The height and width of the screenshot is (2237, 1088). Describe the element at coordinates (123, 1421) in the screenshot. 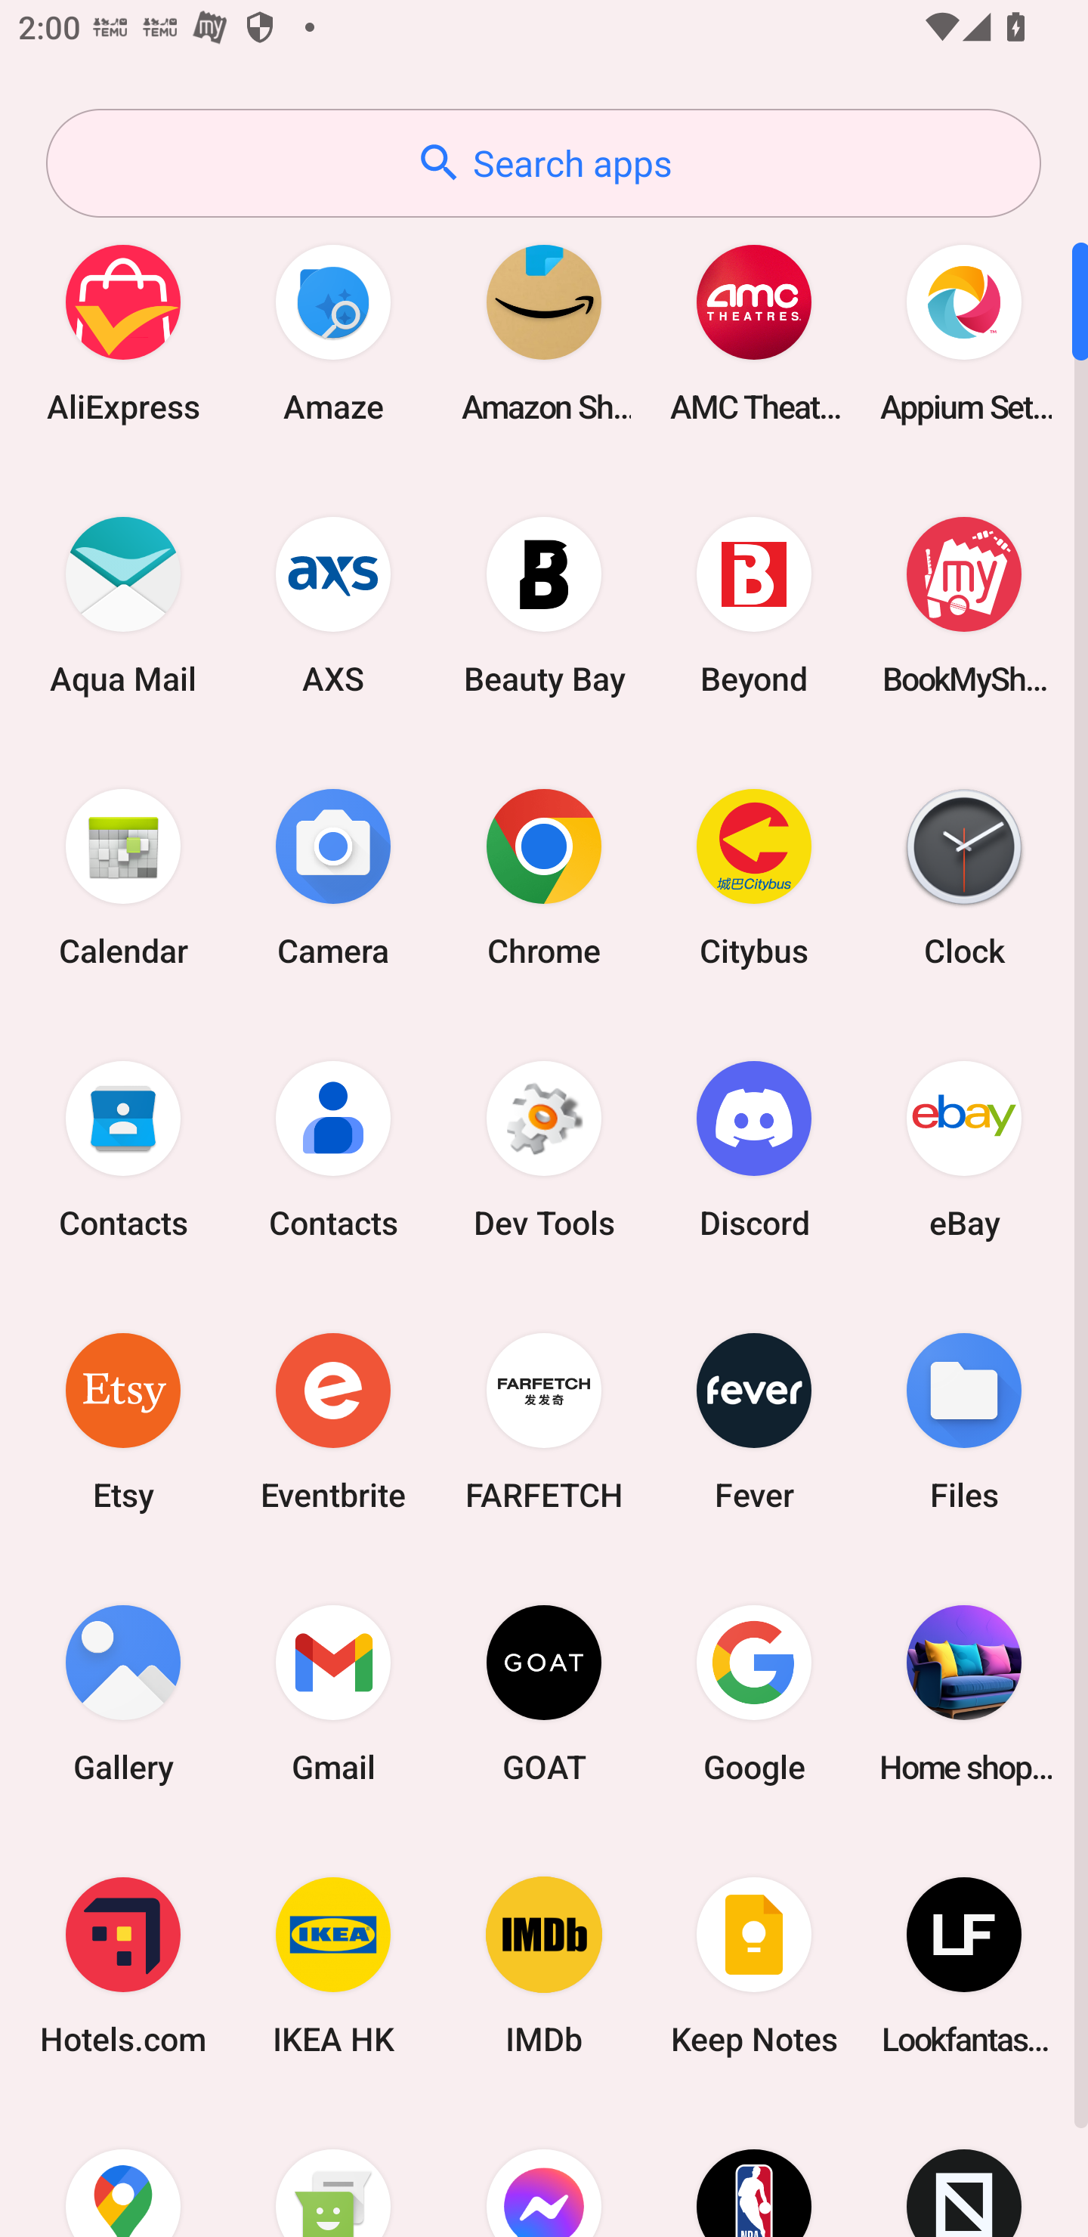

I see `Etsy` at that location.